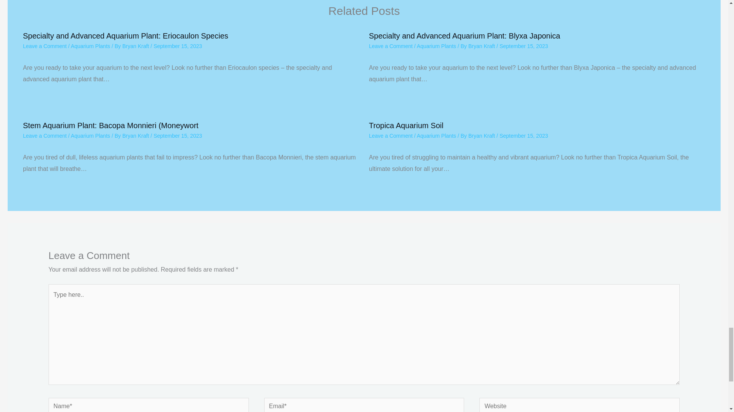 The height and width of the screenshot is (412, 734). What do you see at coordinates (44, 135) in the screenshot?
I see `Leave a Comment` at bounding box center [44, 135].